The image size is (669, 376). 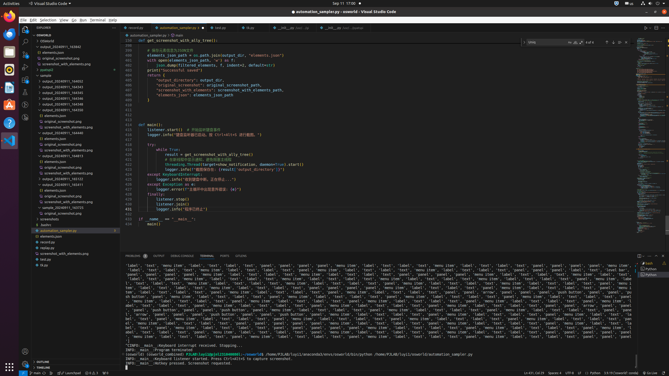 I want to click on automation_sampler.py, so click(x=179, y=28).